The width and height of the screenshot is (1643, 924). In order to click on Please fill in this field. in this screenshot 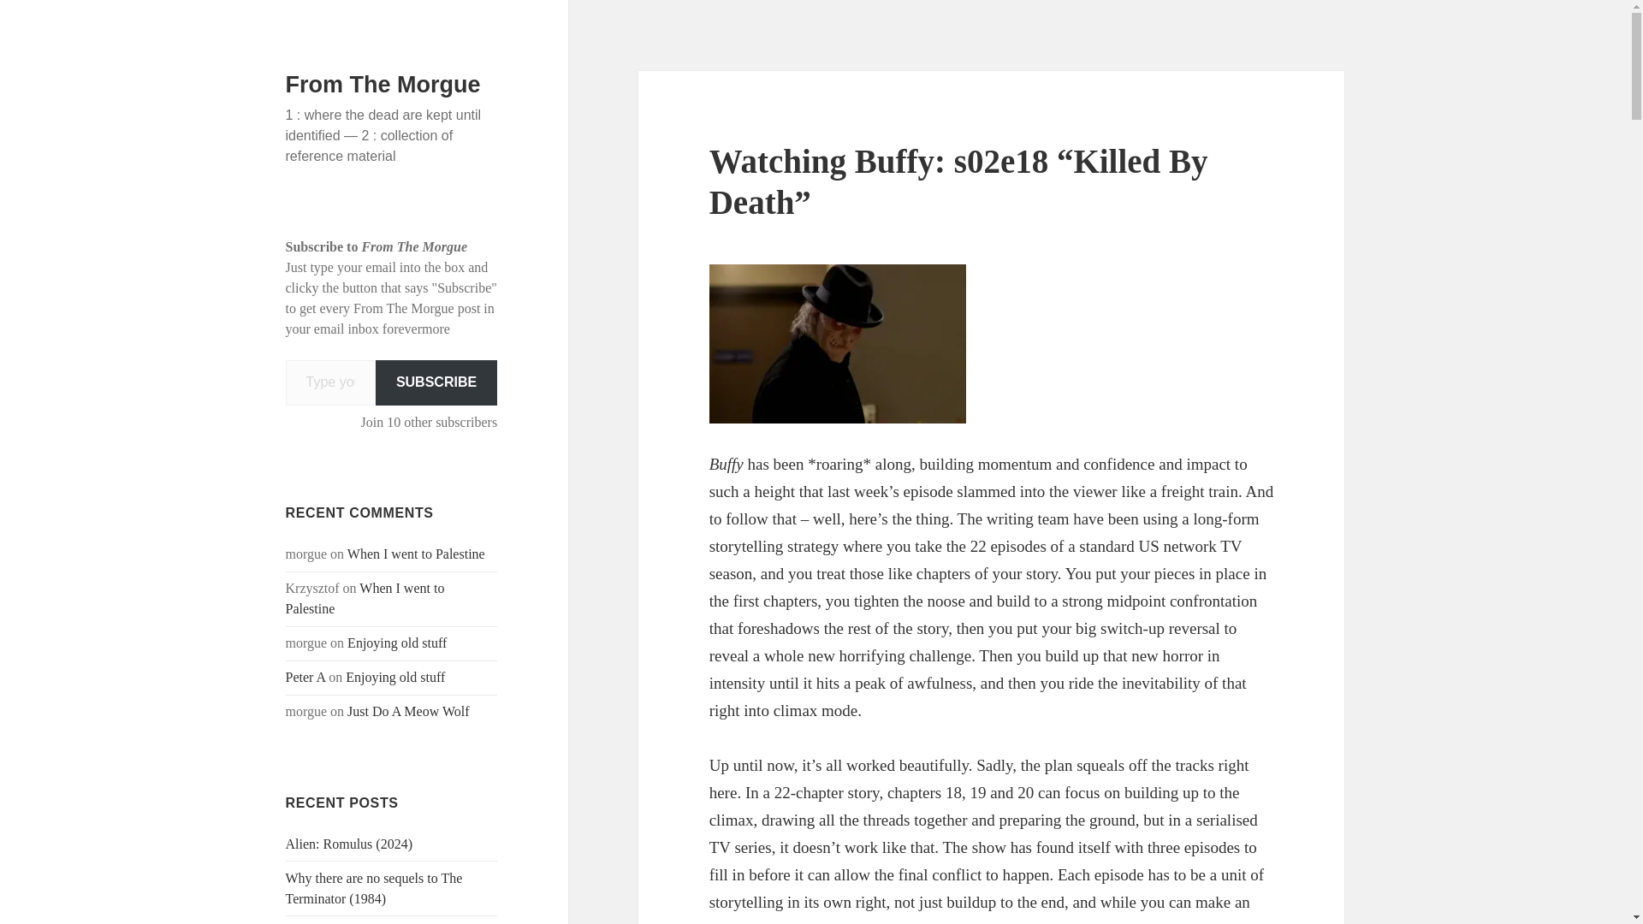, I will do `click(330, 383)`.